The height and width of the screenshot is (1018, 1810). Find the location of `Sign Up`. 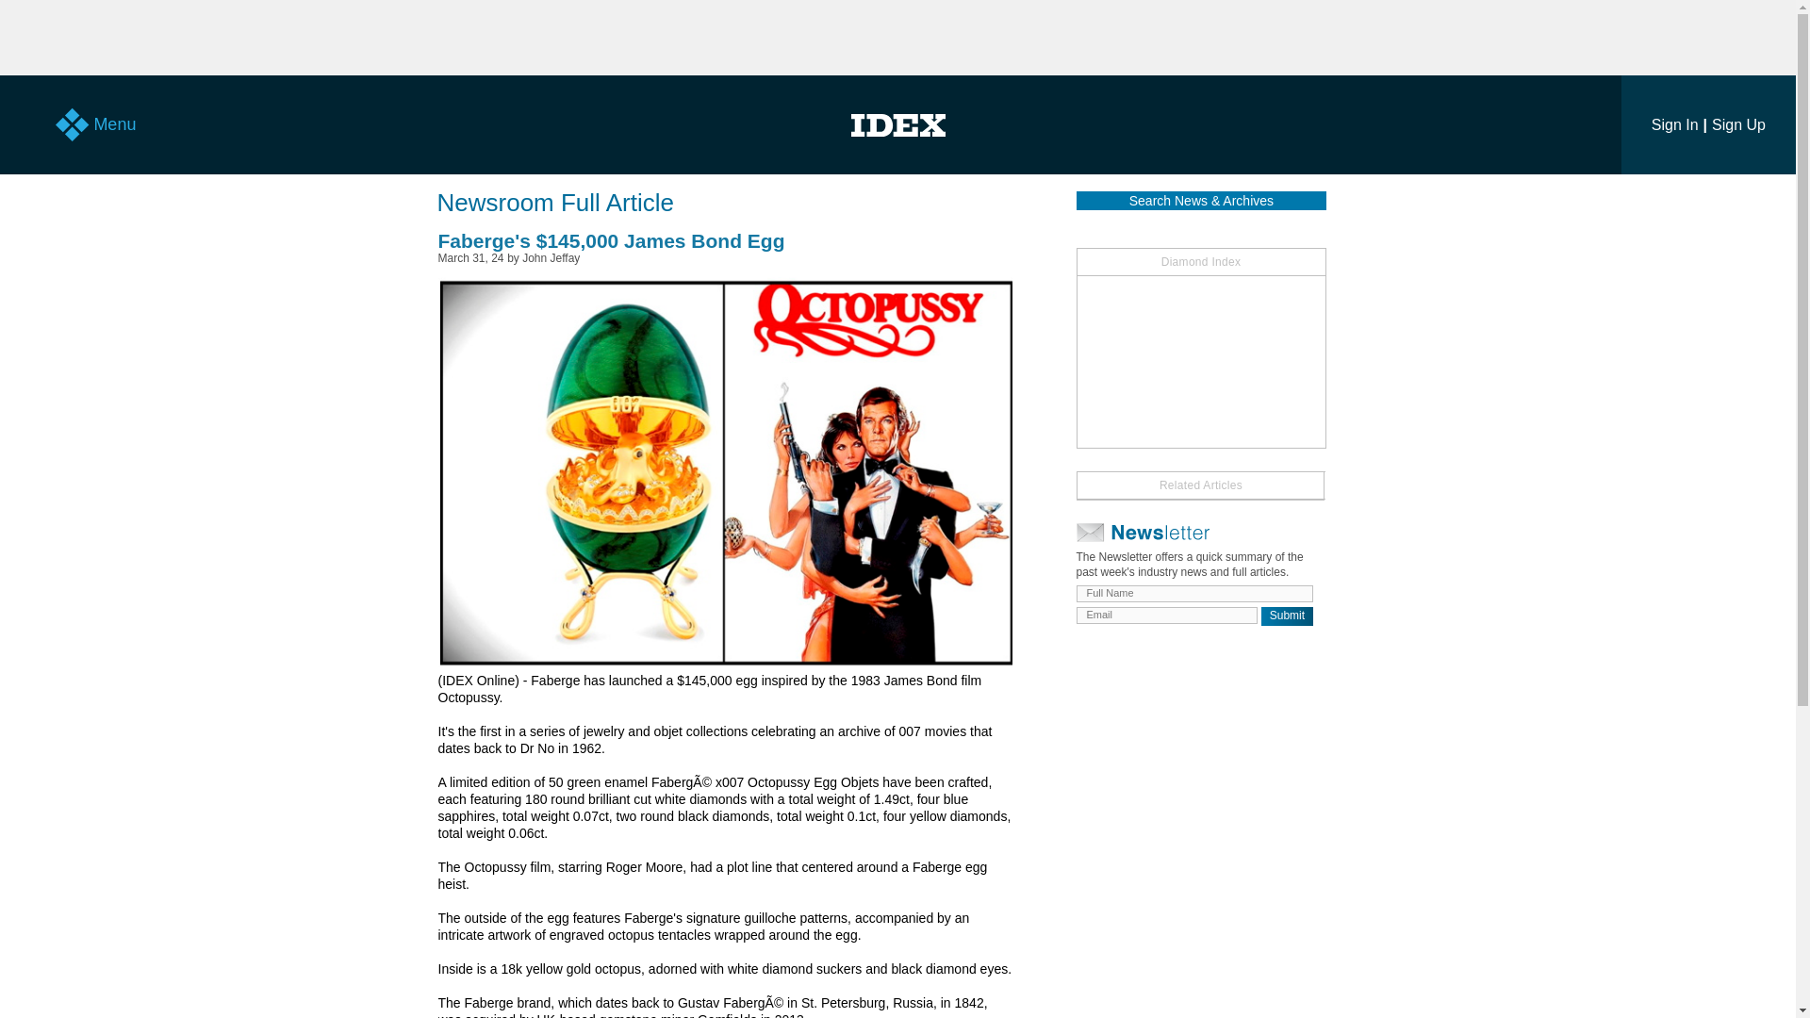

Sign Up is located at coordinates (1738, 124).